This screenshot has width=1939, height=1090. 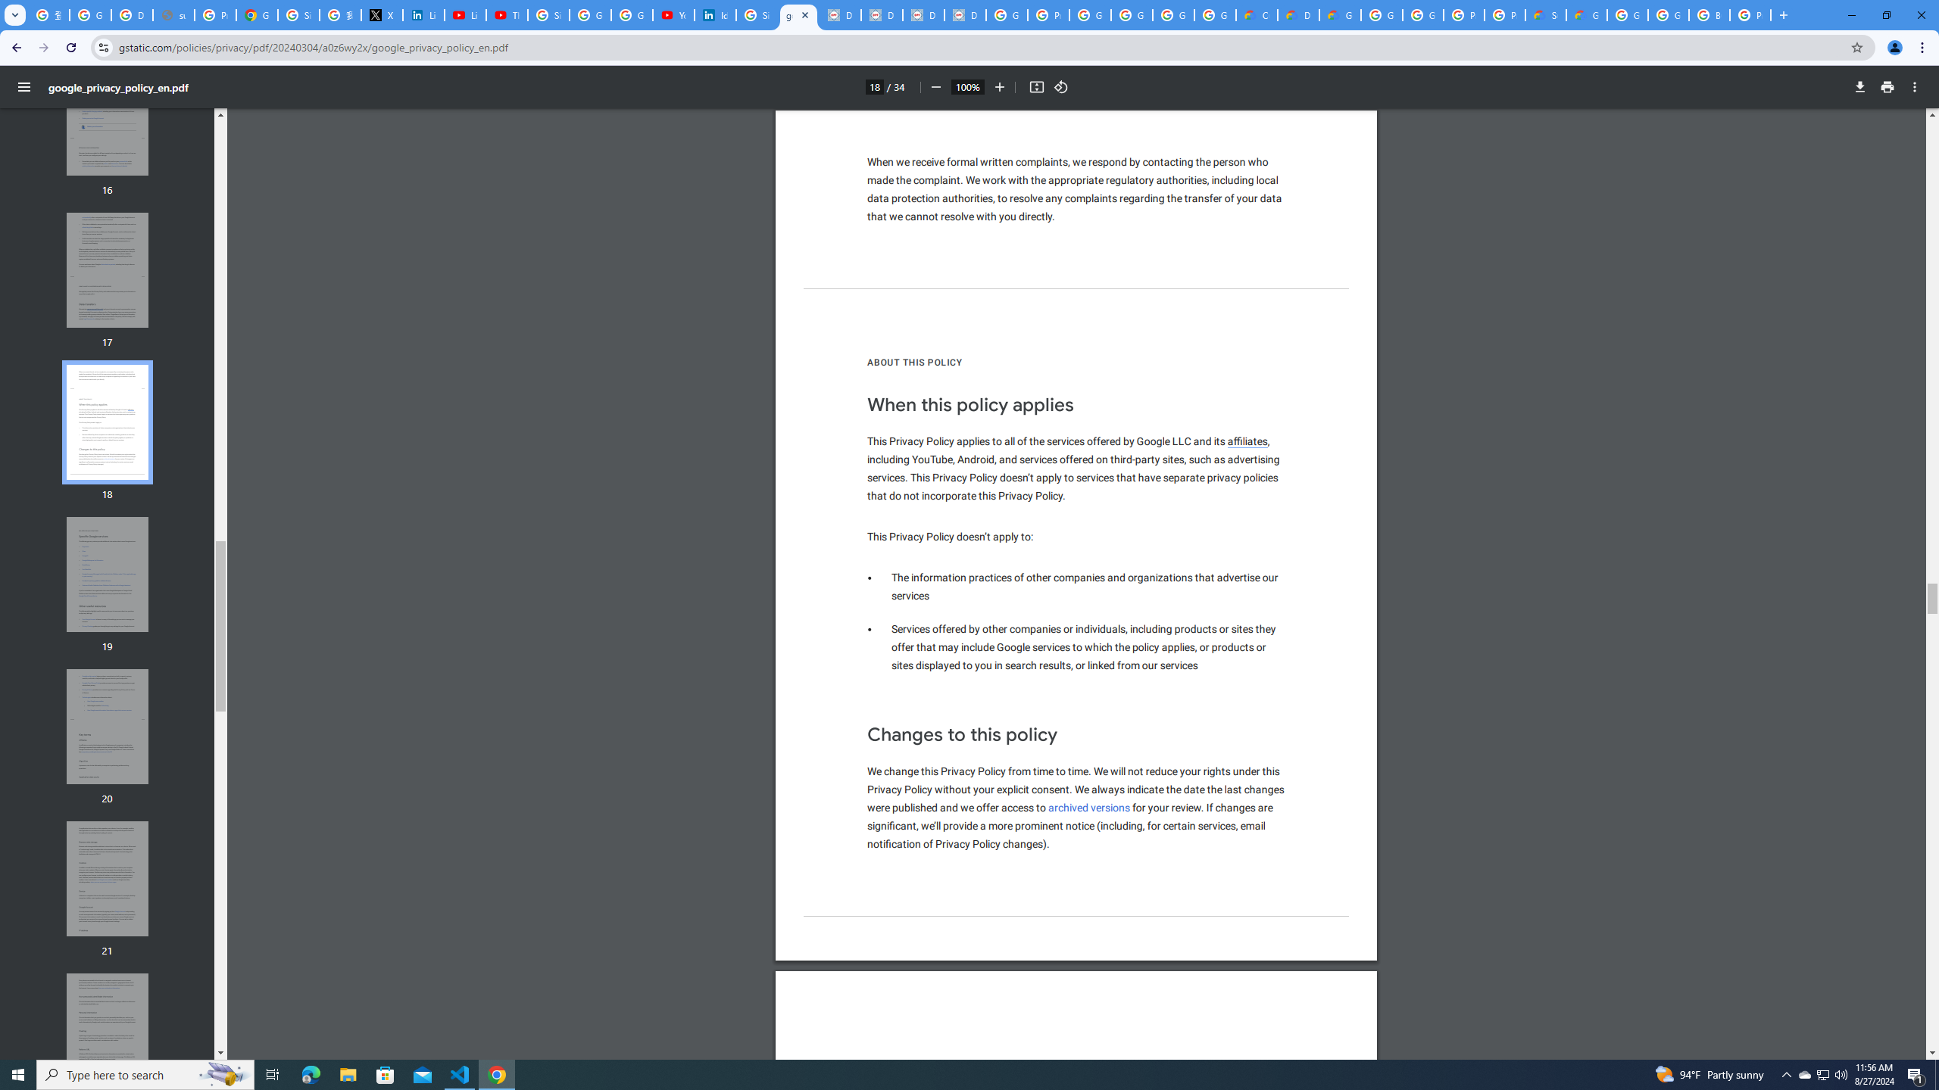 What do you see at coordinates (967, 86) in the screenshot?
I see `Zoom level` at bounding box center [967, 86].